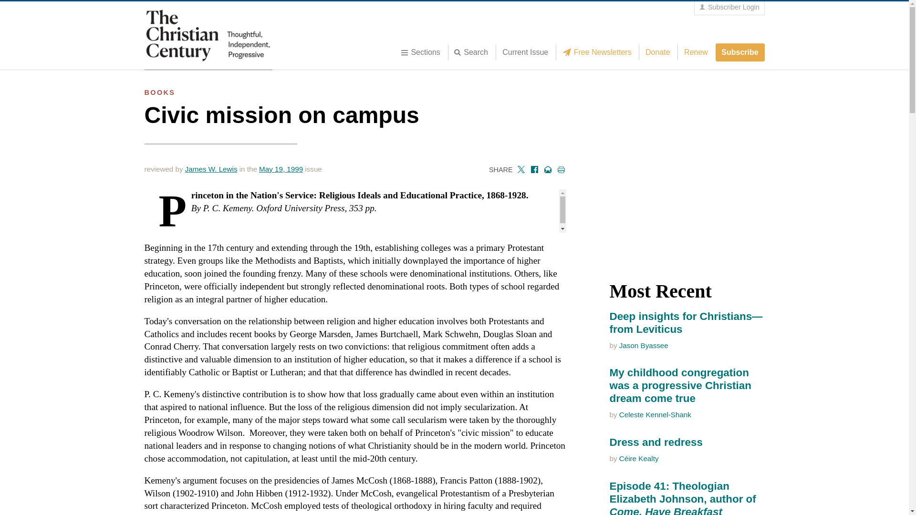  I want to click on Subscriber Login, so click(729, 8).